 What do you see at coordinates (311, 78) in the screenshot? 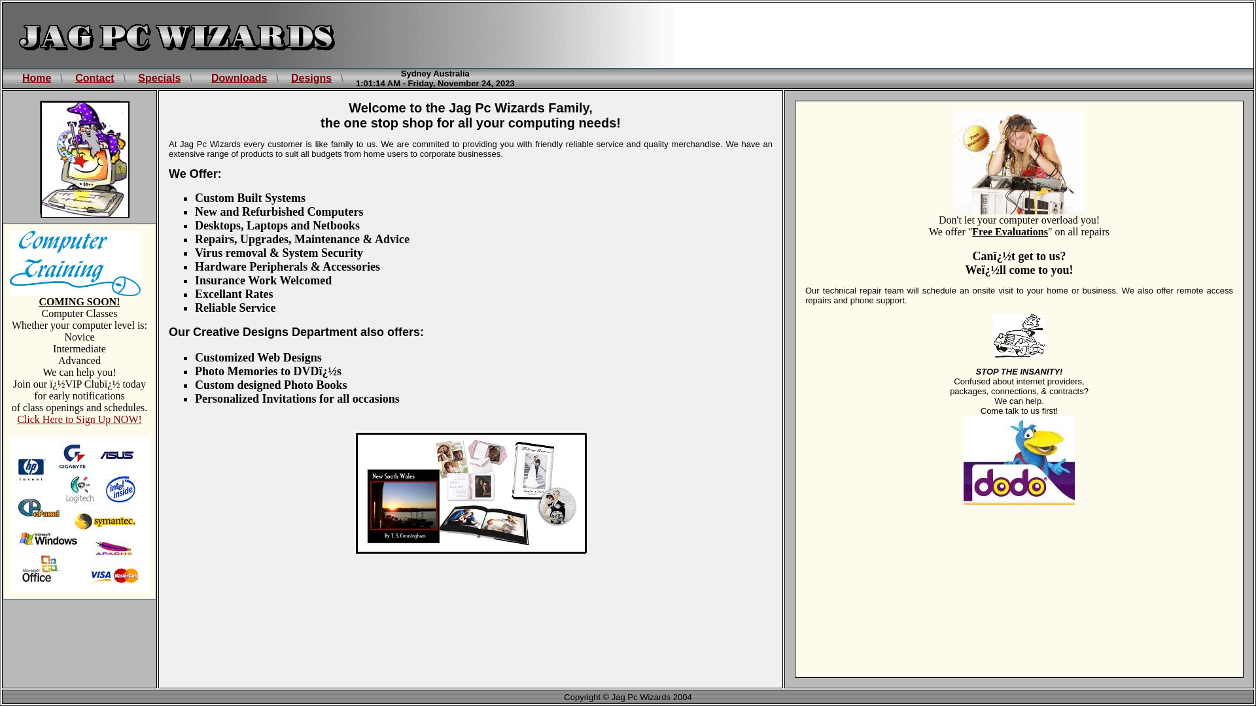
I see `Designs` at bounding box center [311, 78].